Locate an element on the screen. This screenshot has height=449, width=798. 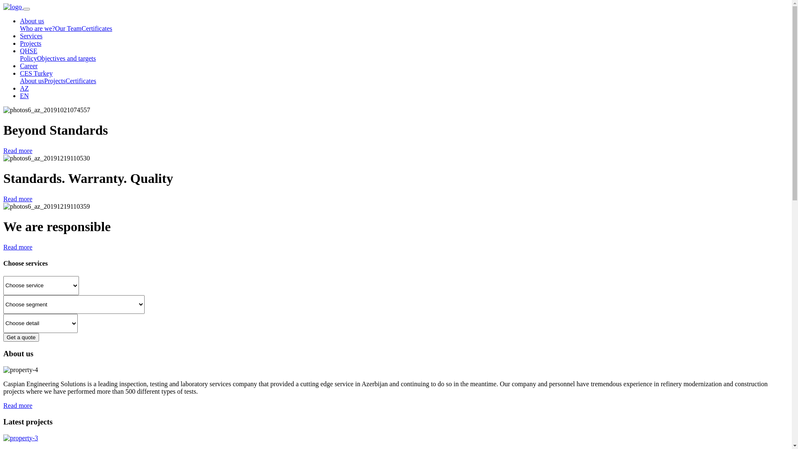
Who are we? is located at coordinates (37, 28).